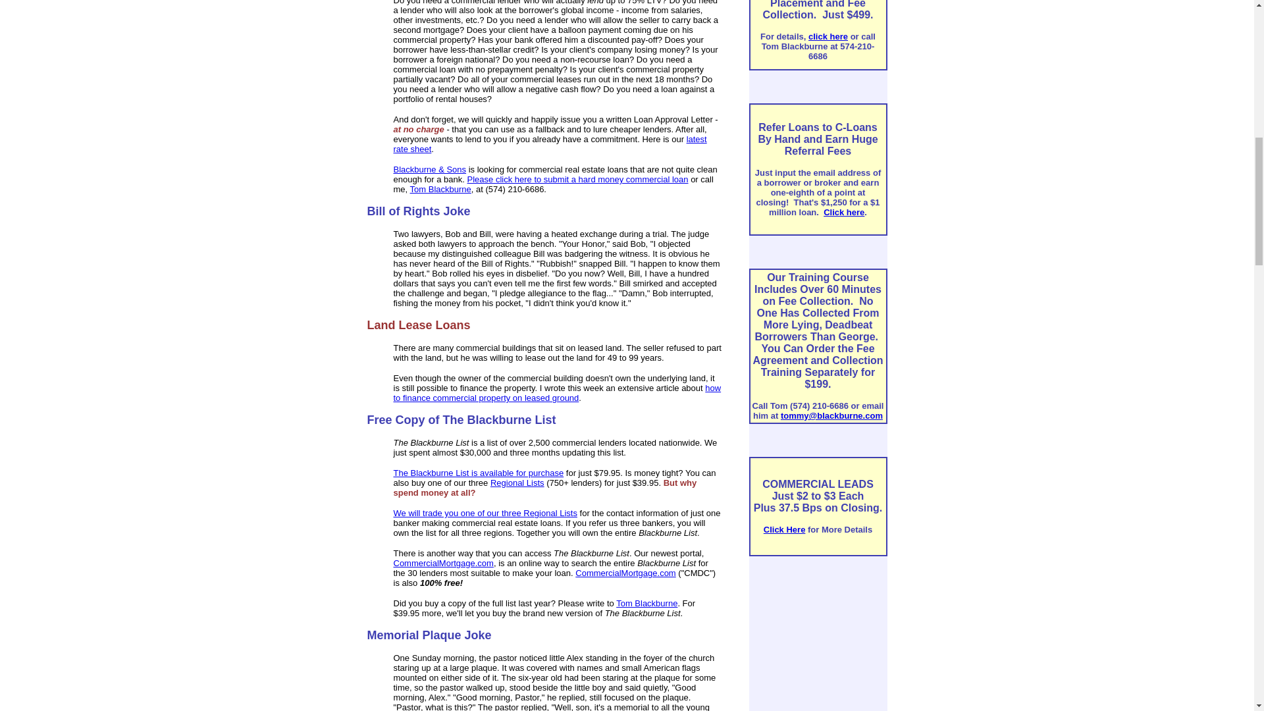  What do you see at coordinates (440, 188) in the screenshot?
I see `Tom Blackburne` at bounding box center [440, 188].